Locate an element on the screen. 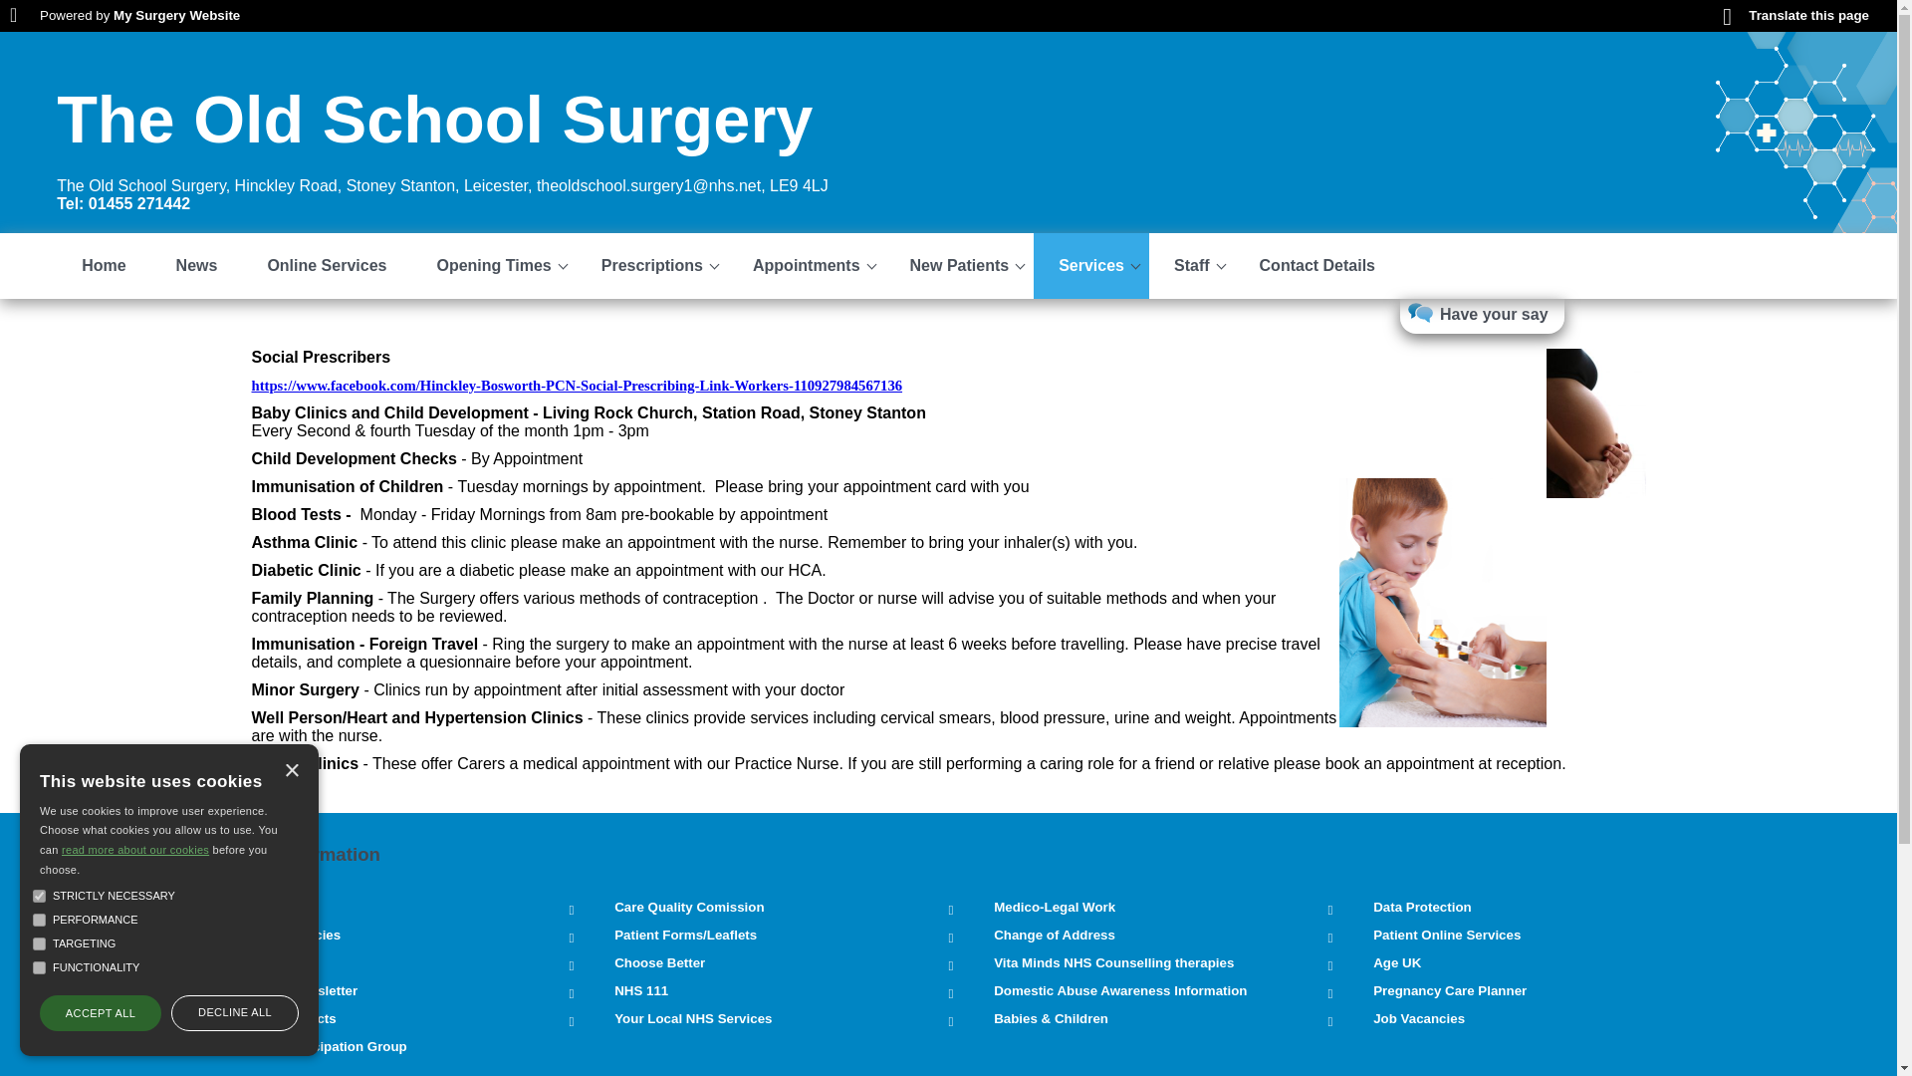  functionality is located at coordinates (39, 968).